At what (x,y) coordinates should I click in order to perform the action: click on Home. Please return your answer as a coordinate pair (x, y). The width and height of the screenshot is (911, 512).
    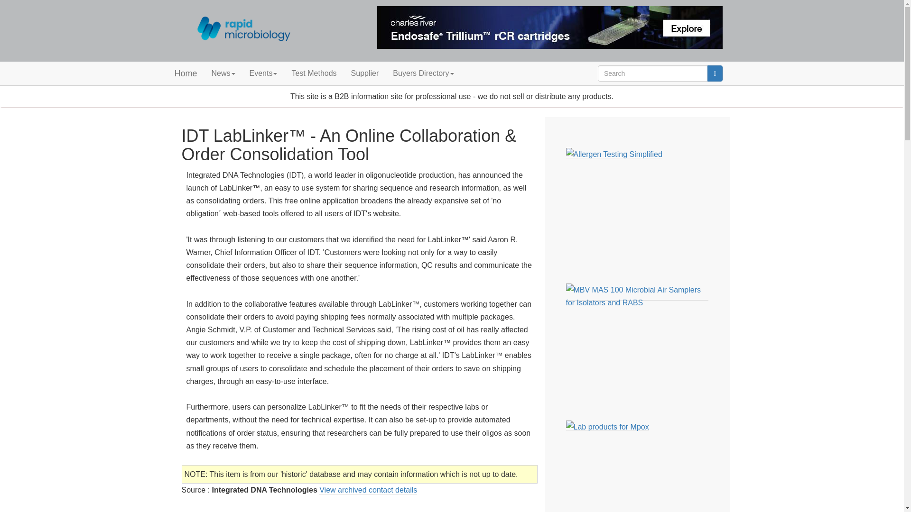
    Looking at the image, I should click on (185, 73).